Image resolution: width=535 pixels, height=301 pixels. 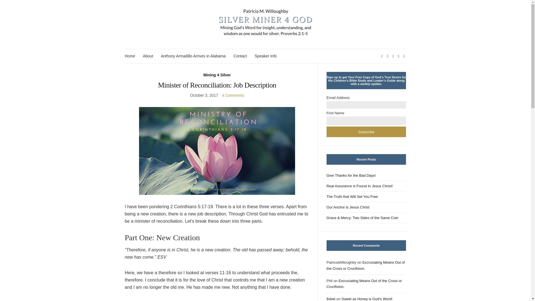 I want to click on Mining 4 Silver, so click(x=217, y=75).